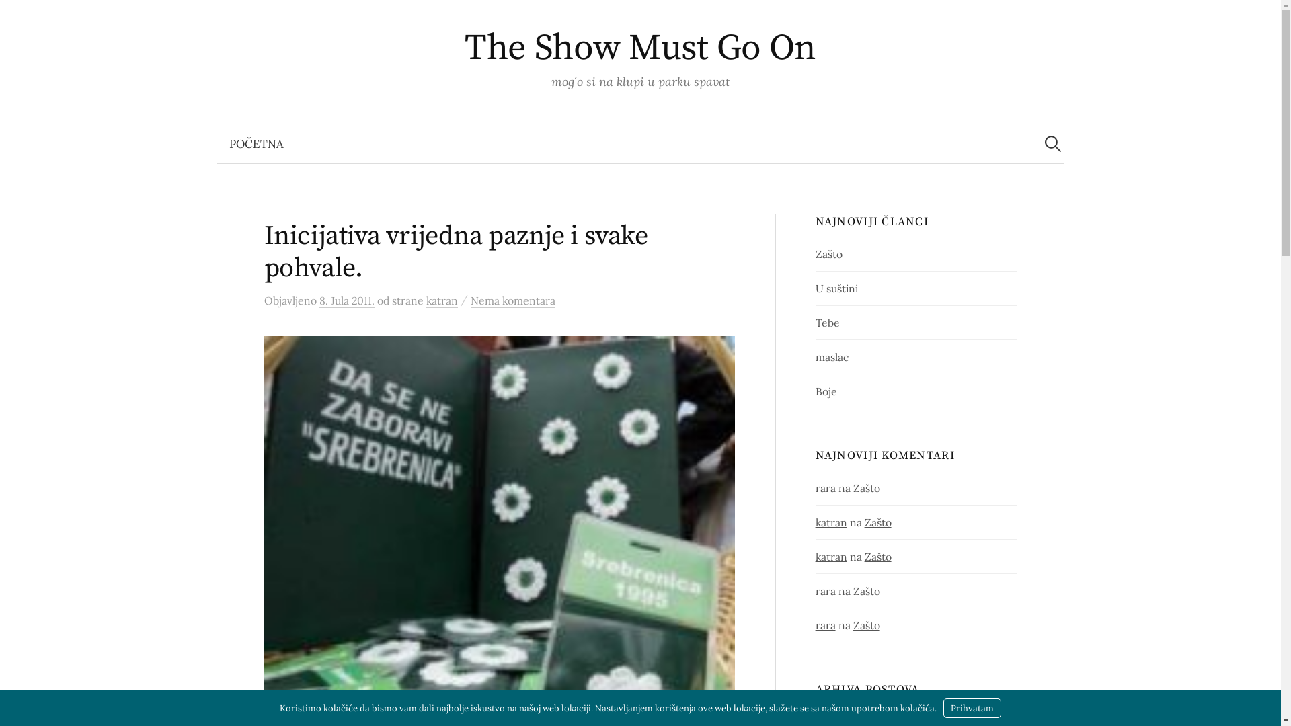 The height and width of the screenshot is (726, 1291). Describe the element at coordinates (17, 17) in the screenshot. I see `Pretraga` at that location.